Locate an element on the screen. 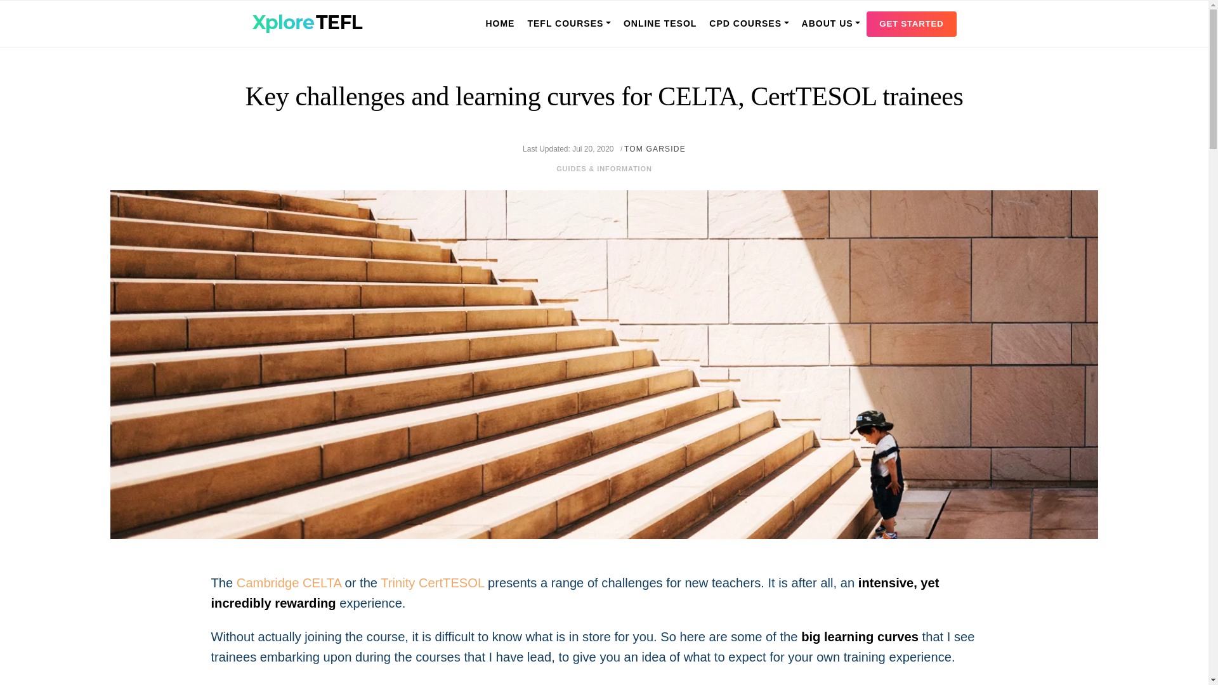 The image size is (1218, 685). Cambridge CELTA is located at coordinates (288, 582).